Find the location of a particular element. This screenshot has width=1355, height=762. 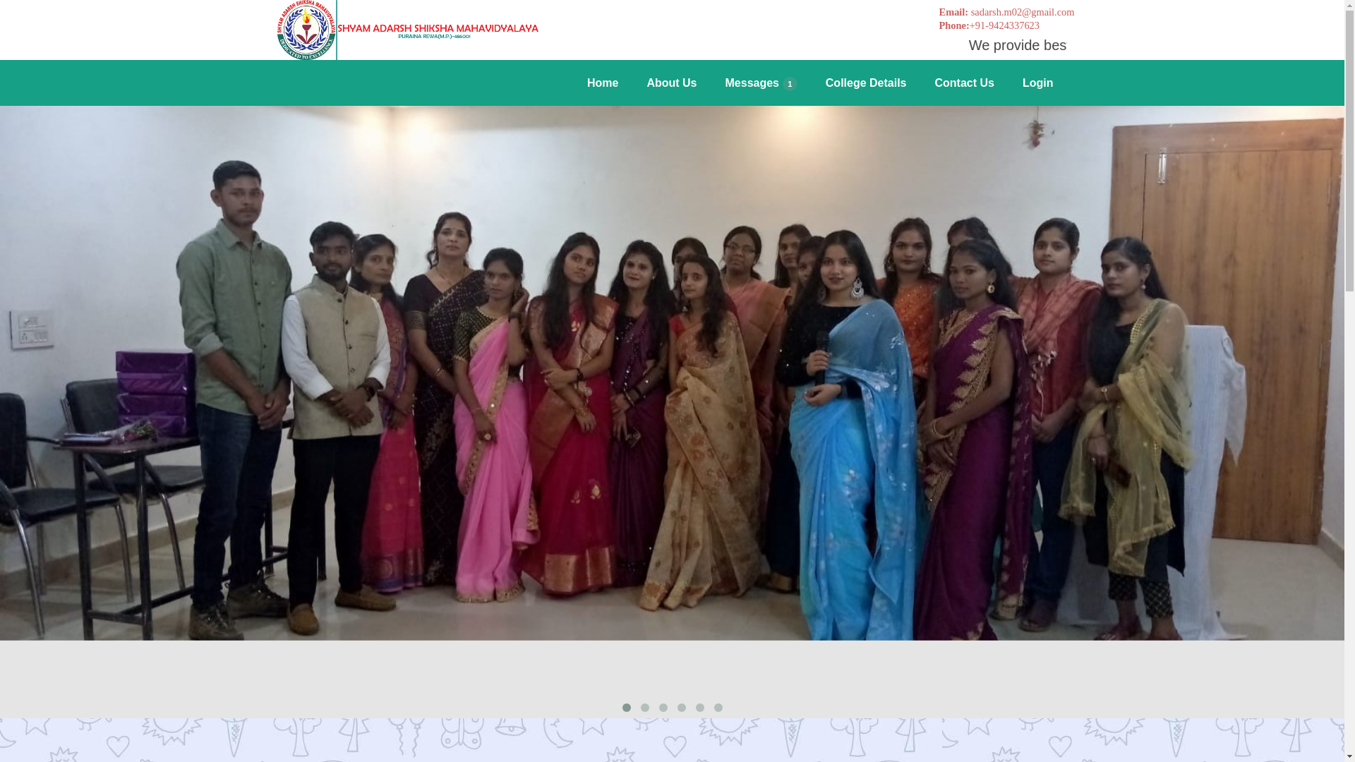

Home is located at coordinates (603, 83).